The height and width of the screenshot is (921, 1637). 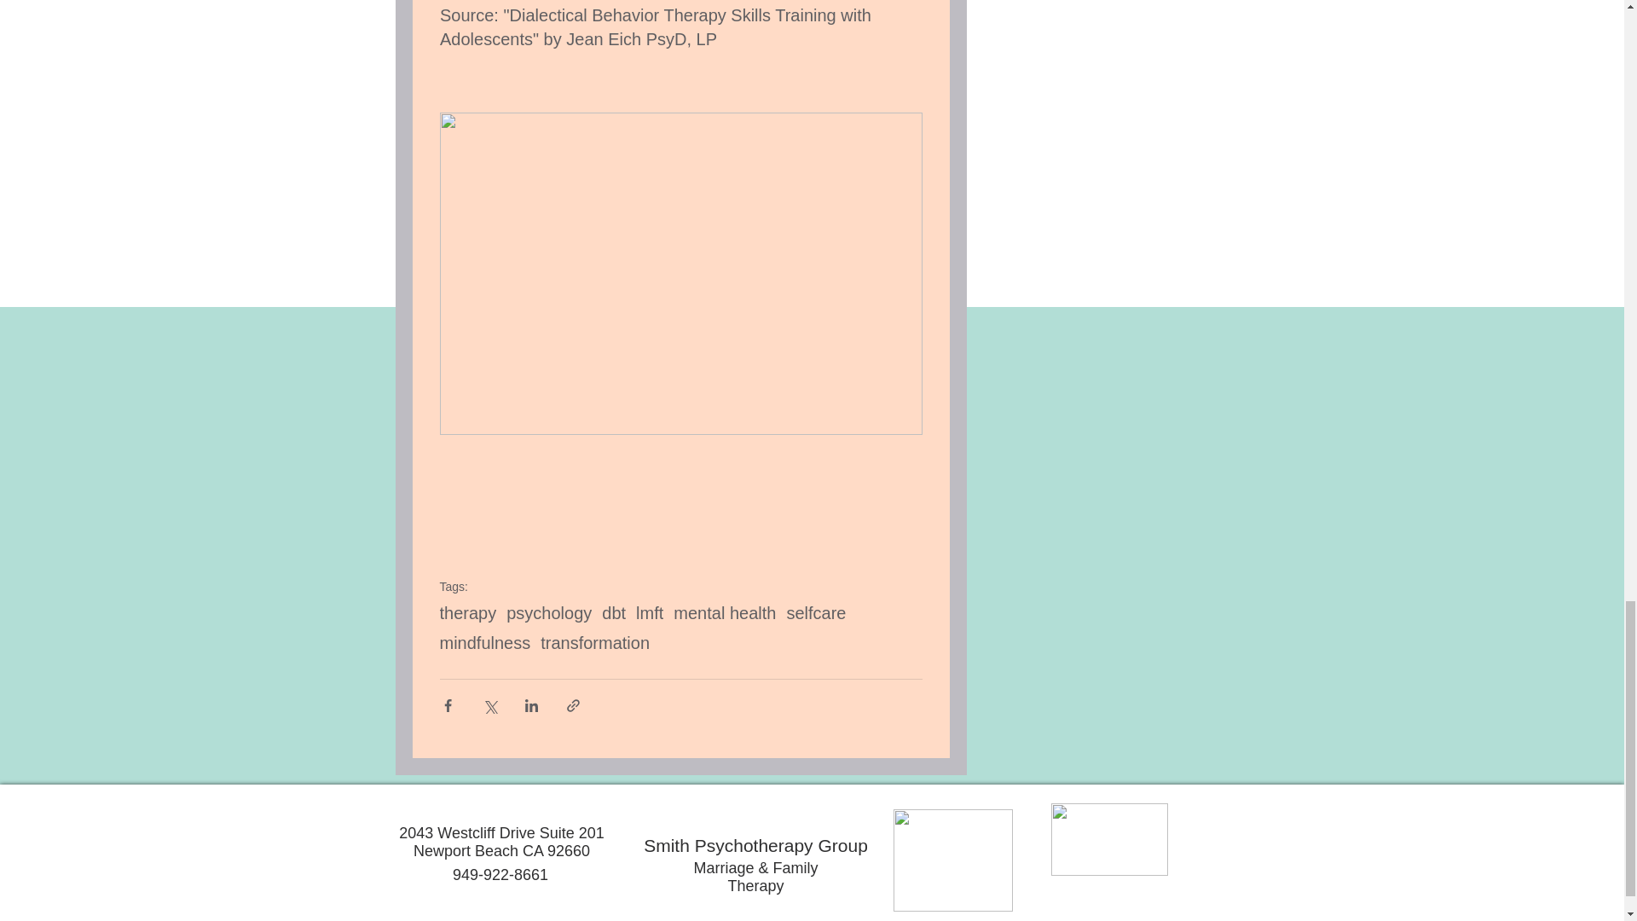 What do you see at coordinates (469, 614) in the screenshot?
I see `therapy` at bounding box center [469, 614].